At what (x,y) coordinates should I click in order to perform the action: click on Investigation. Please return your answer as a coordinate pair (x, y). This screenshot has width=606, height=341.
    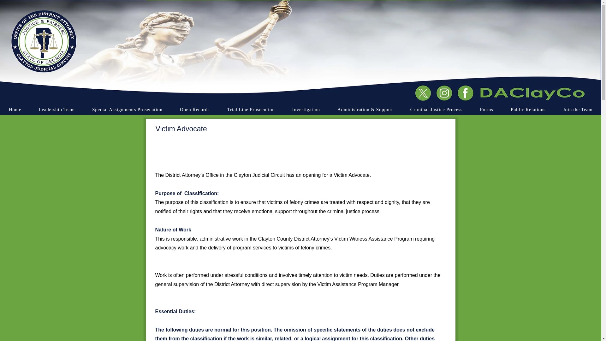
    Looking at the image, I should click on (306, 110).